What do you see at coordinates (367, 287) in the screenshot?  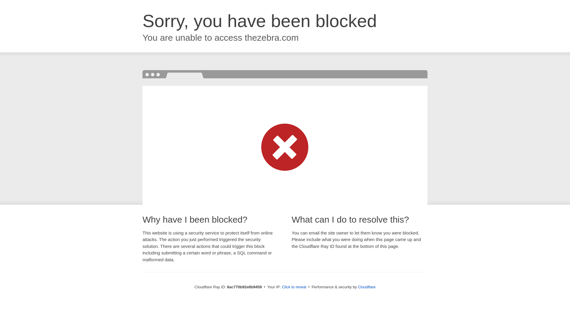 I see `Cloudflare` at bounding box center [367, 287].